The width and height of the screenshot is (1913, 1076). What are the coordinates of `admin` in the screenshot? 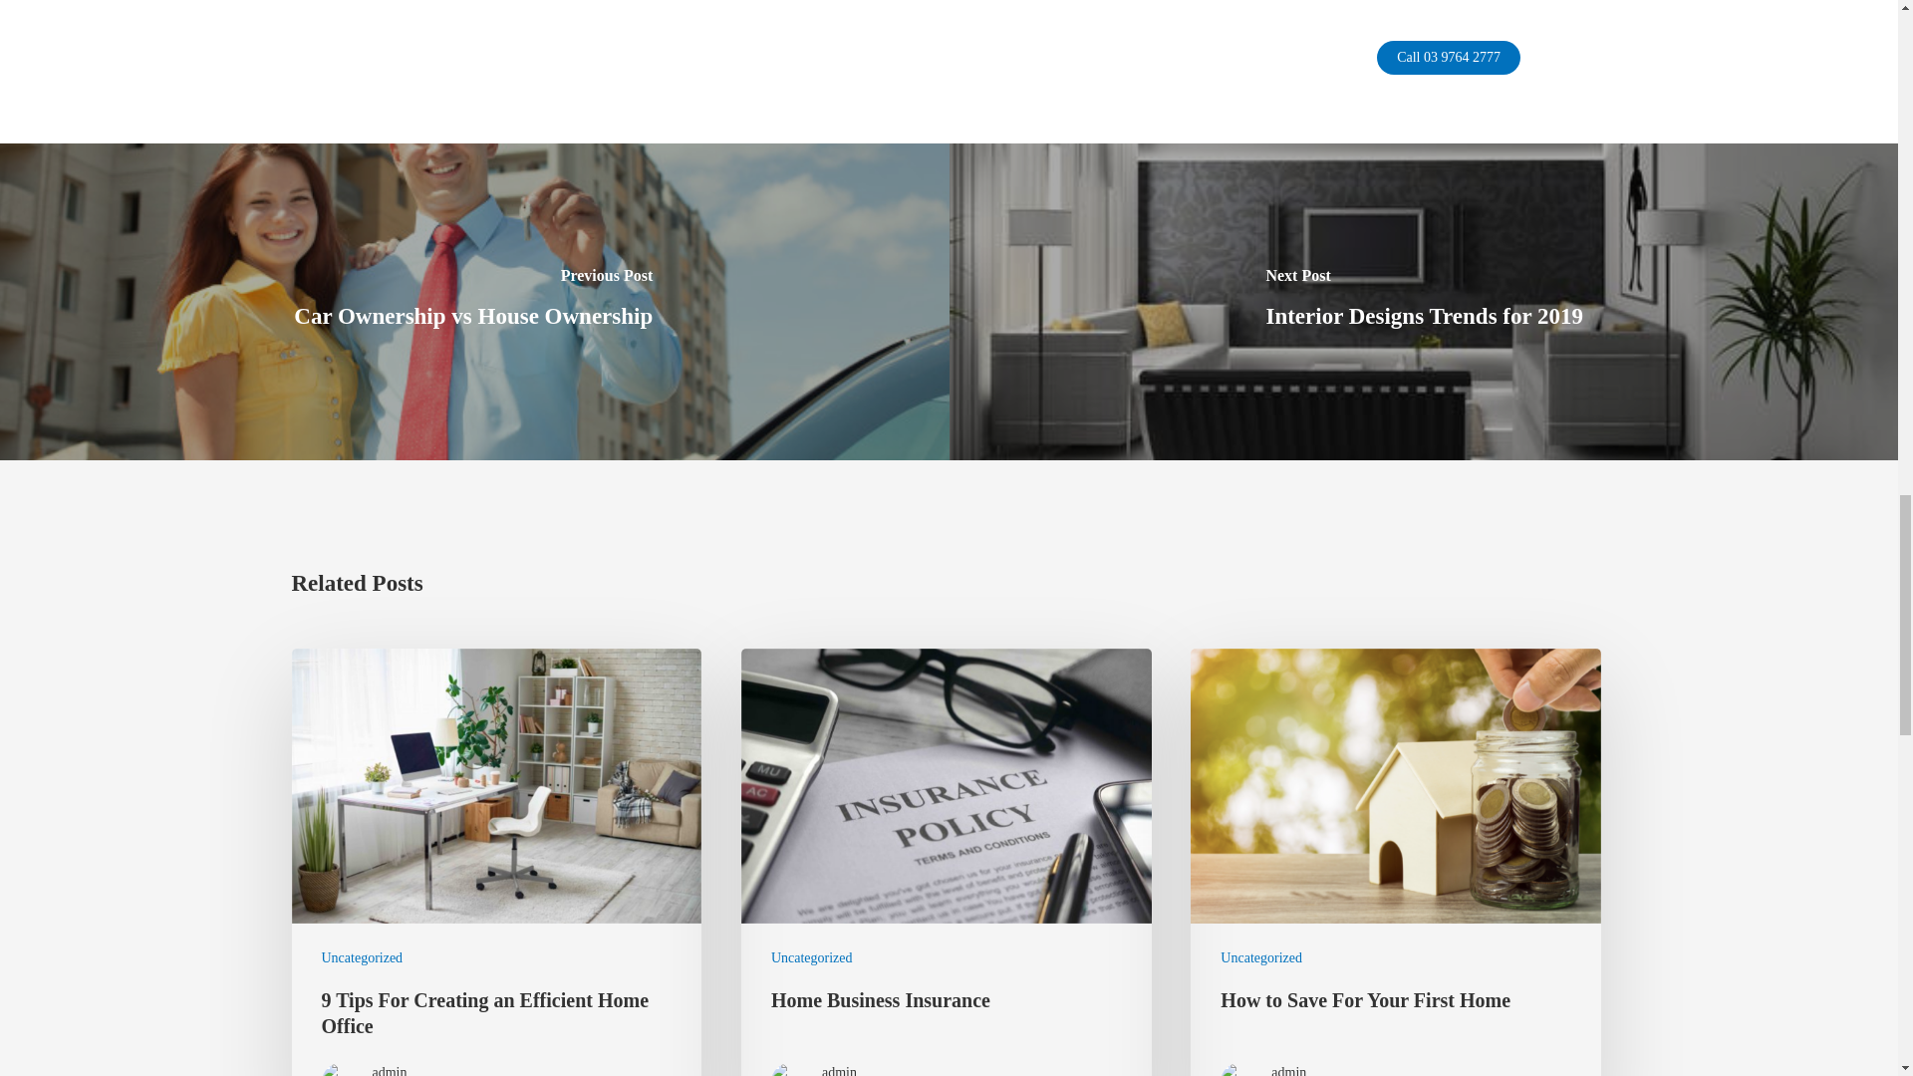 It's located at (417, 1070).